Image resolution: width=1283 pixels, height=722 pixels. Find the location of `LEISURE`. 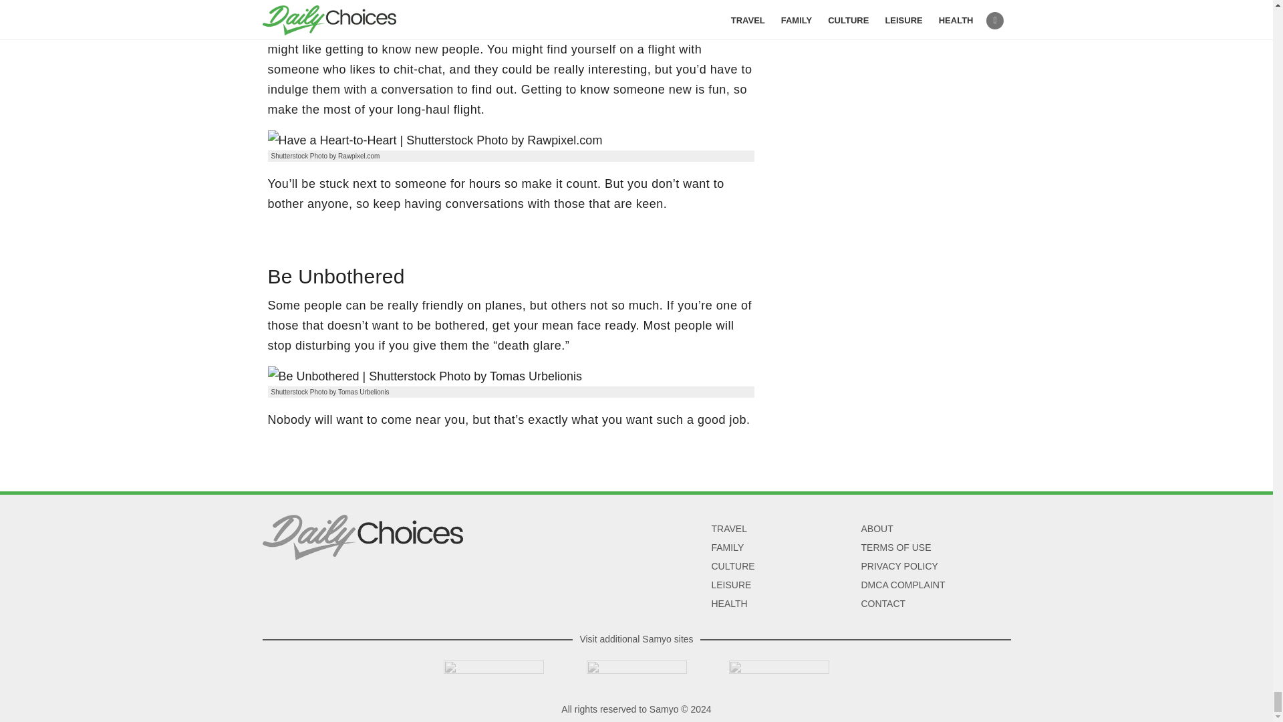

LEISURE is located at coordinates (730, 585).